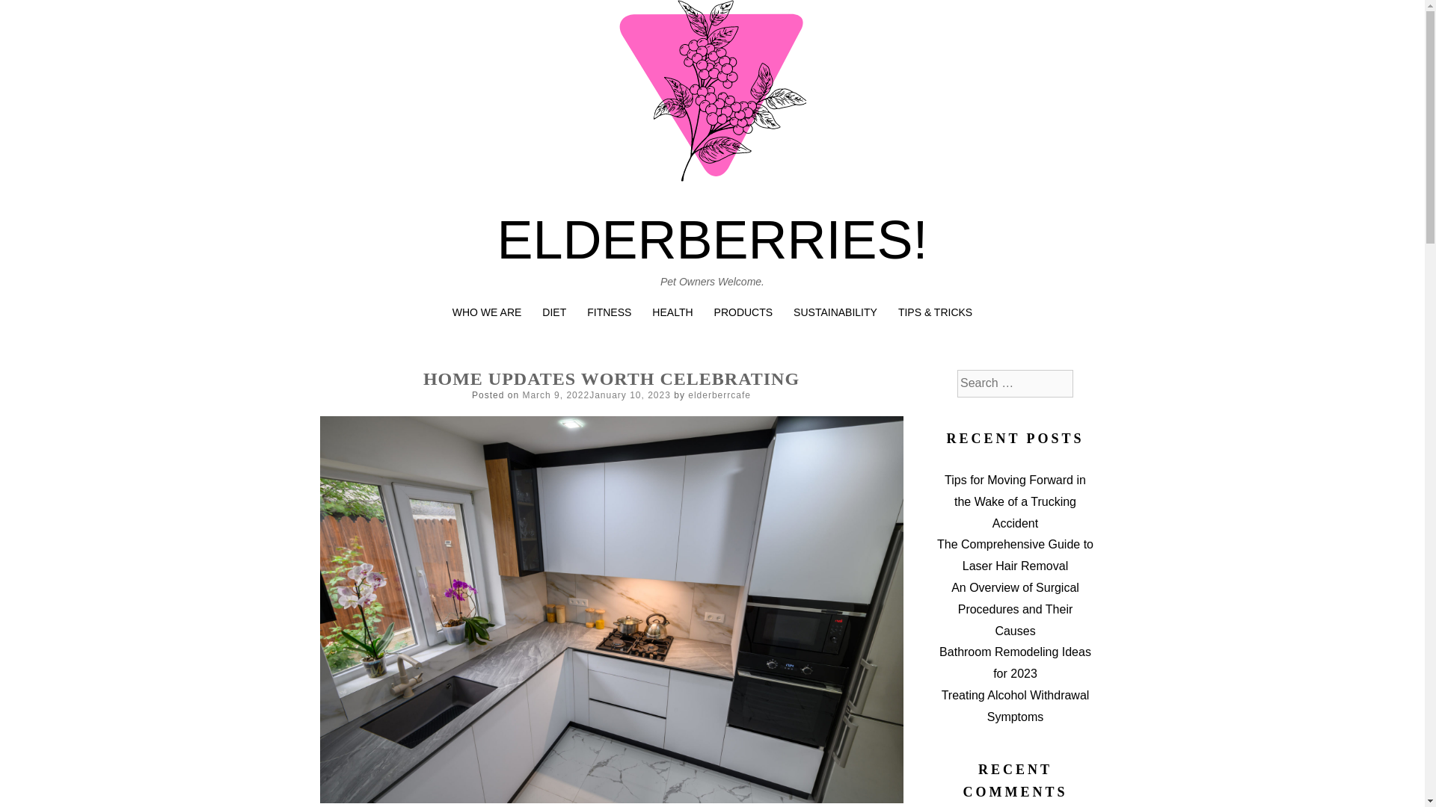 The height and width of the screenshot is (807, 1436). What do you see at coordinates (1015, 554) in the screenshot?
I see `The Comprehensive Guide to Laser Hair Removal` at bounding box center [1015, 554].